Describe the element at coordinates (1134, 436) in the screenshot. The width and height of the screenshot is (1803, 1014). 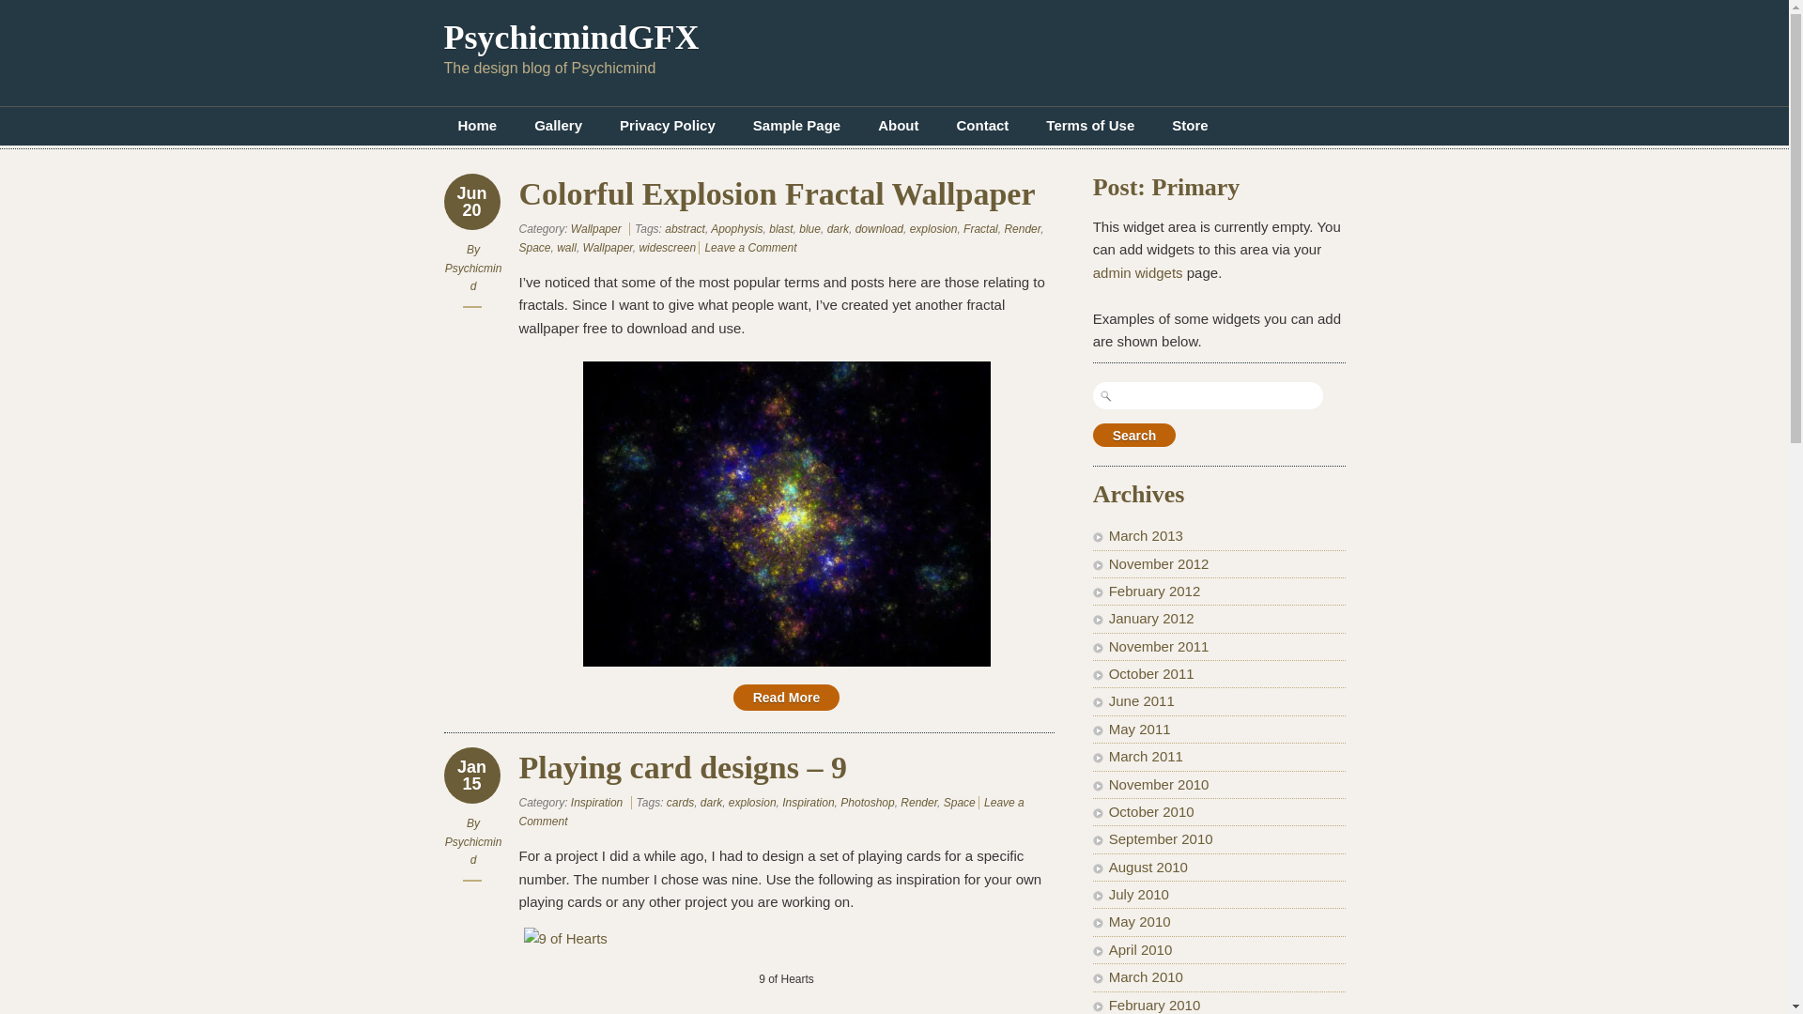
I see `Search` at that location.